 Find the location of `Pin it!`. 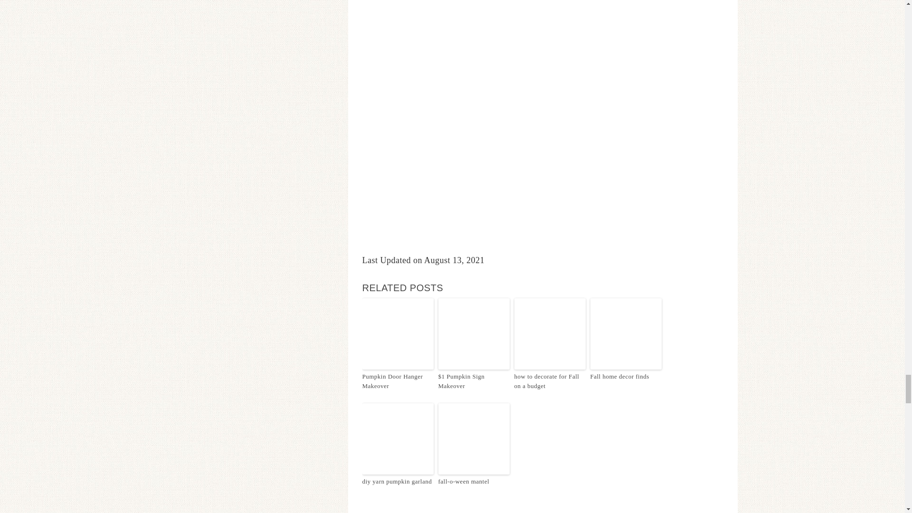

Pin it! is located at coordinates (382, 505).